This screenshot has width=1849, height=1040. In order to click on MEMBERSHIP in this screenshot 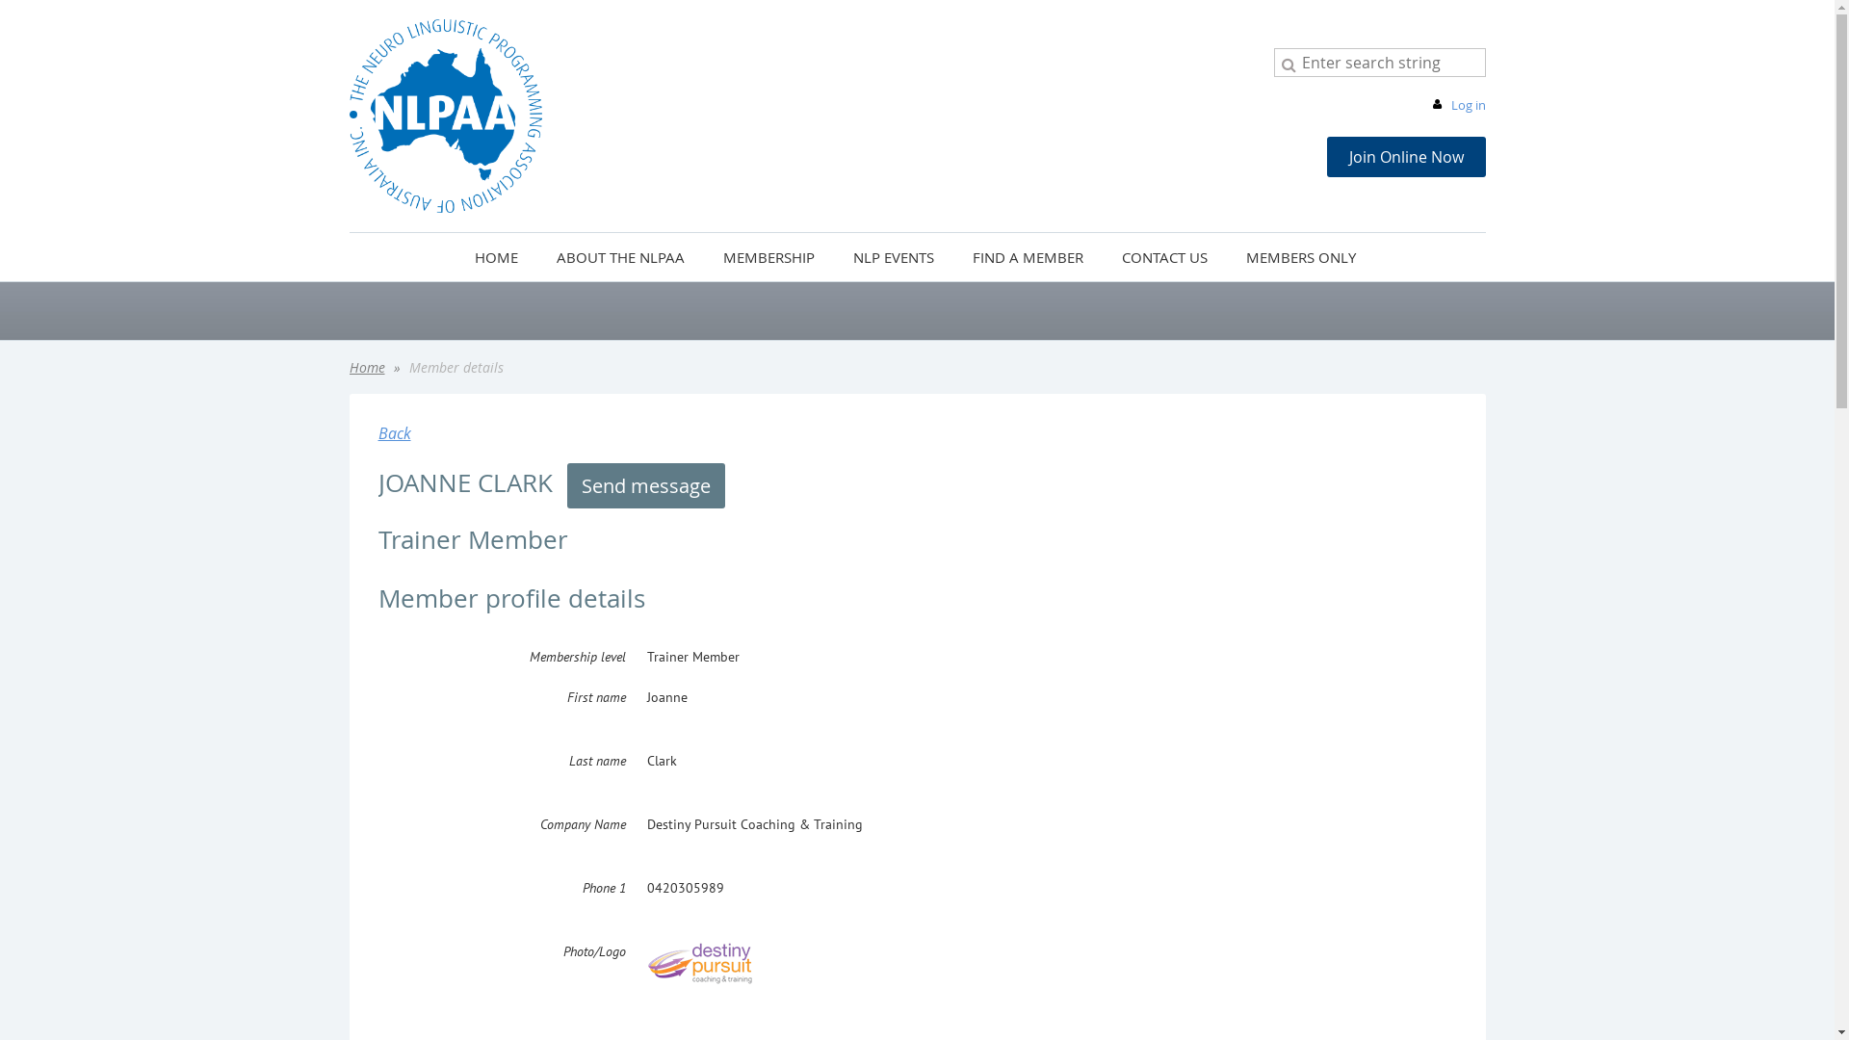, I will do `click(768, 257)`.